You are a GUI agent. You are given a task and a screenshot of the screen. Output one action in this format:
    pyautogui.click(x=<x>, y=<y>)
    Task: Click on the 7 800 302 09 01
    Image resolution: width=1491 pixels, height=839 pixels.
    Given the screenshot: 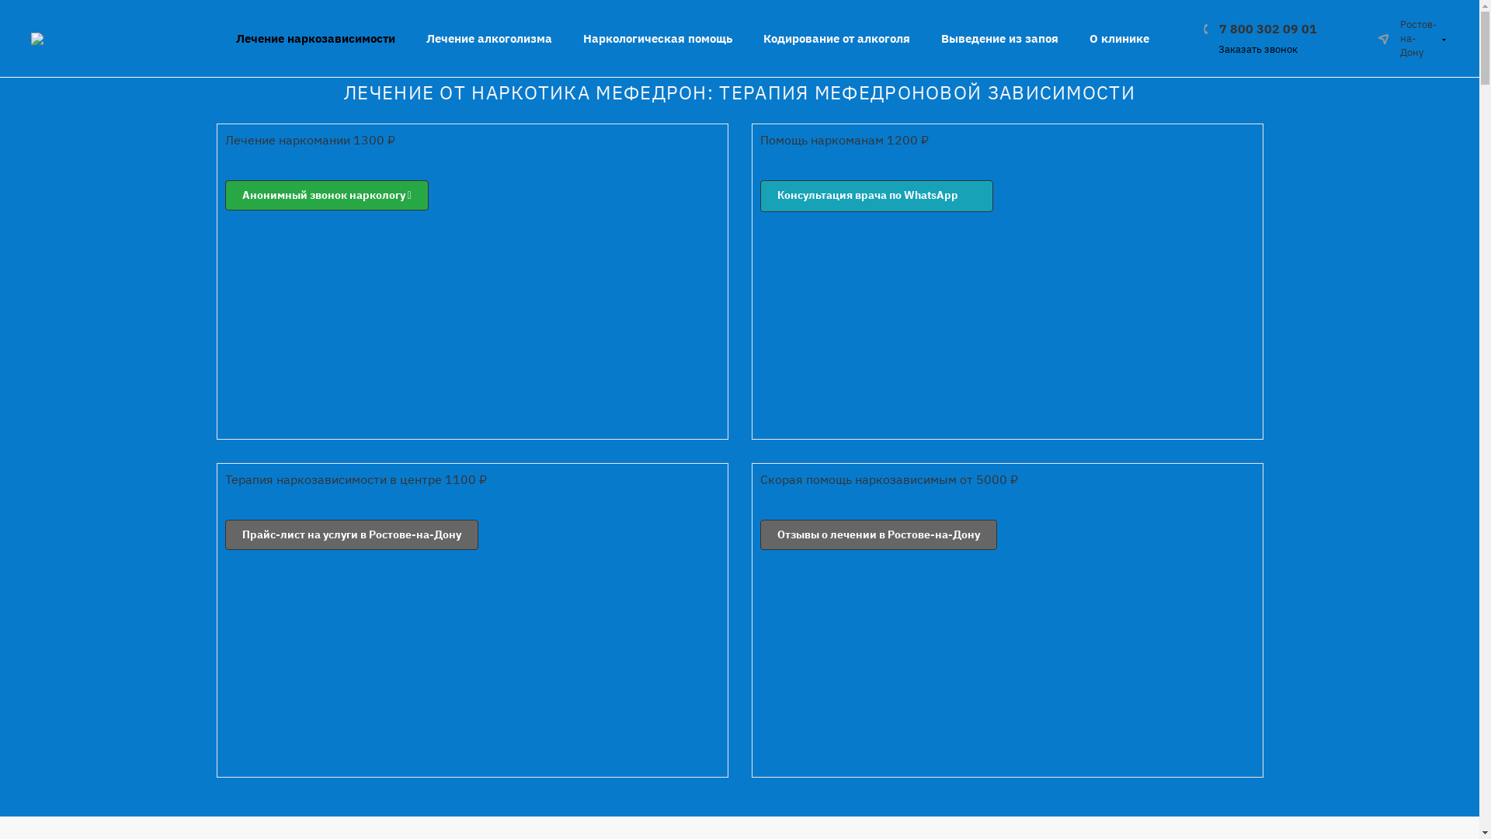 What is the action you would take?
    pyautogui.click(x=1260, y=28)
    